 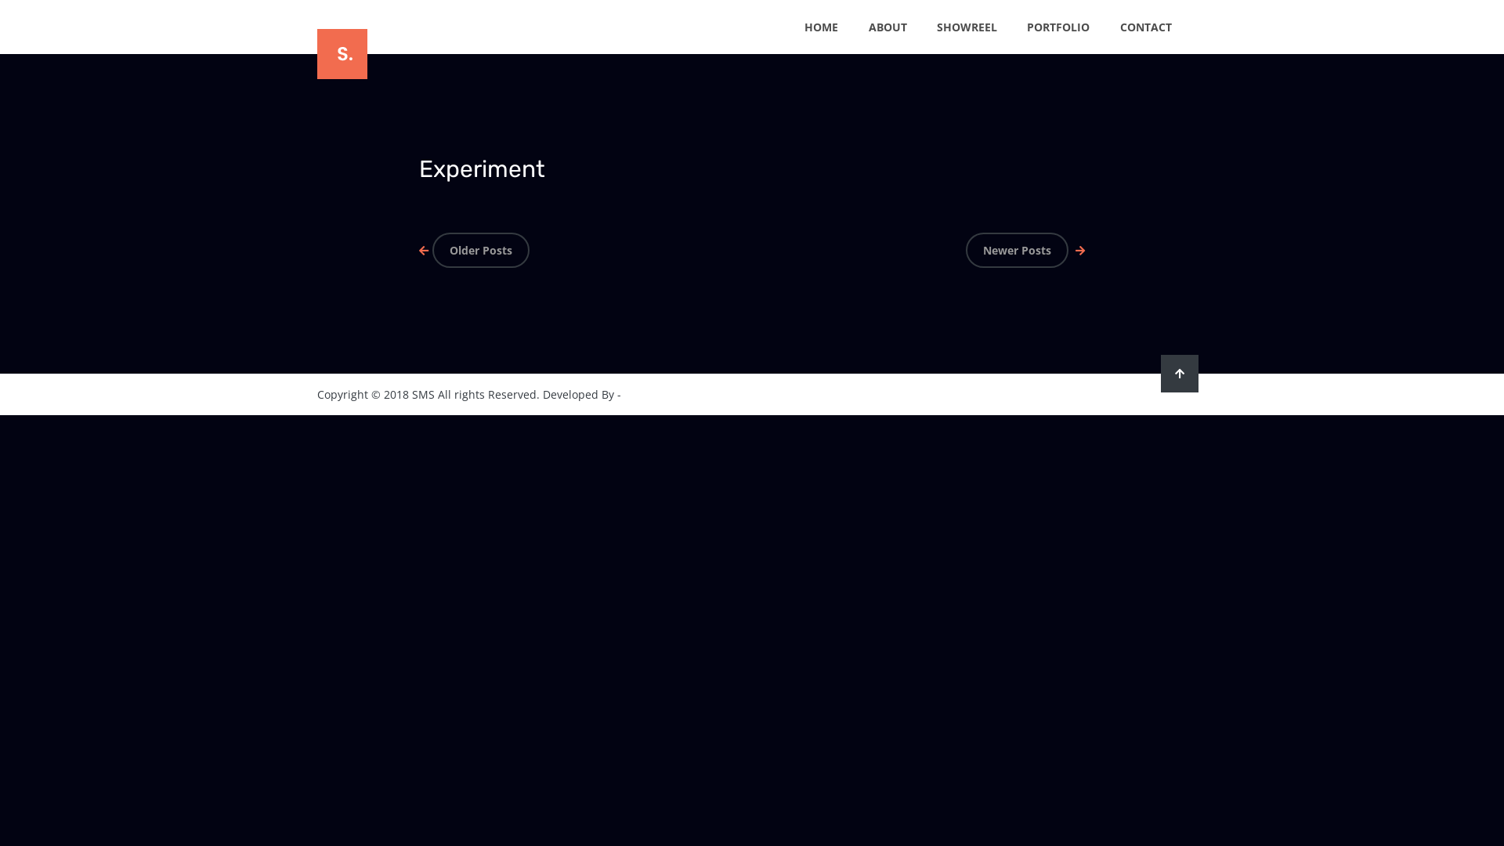 I want to click on Newer Posts, so click(x=1023, y=251).